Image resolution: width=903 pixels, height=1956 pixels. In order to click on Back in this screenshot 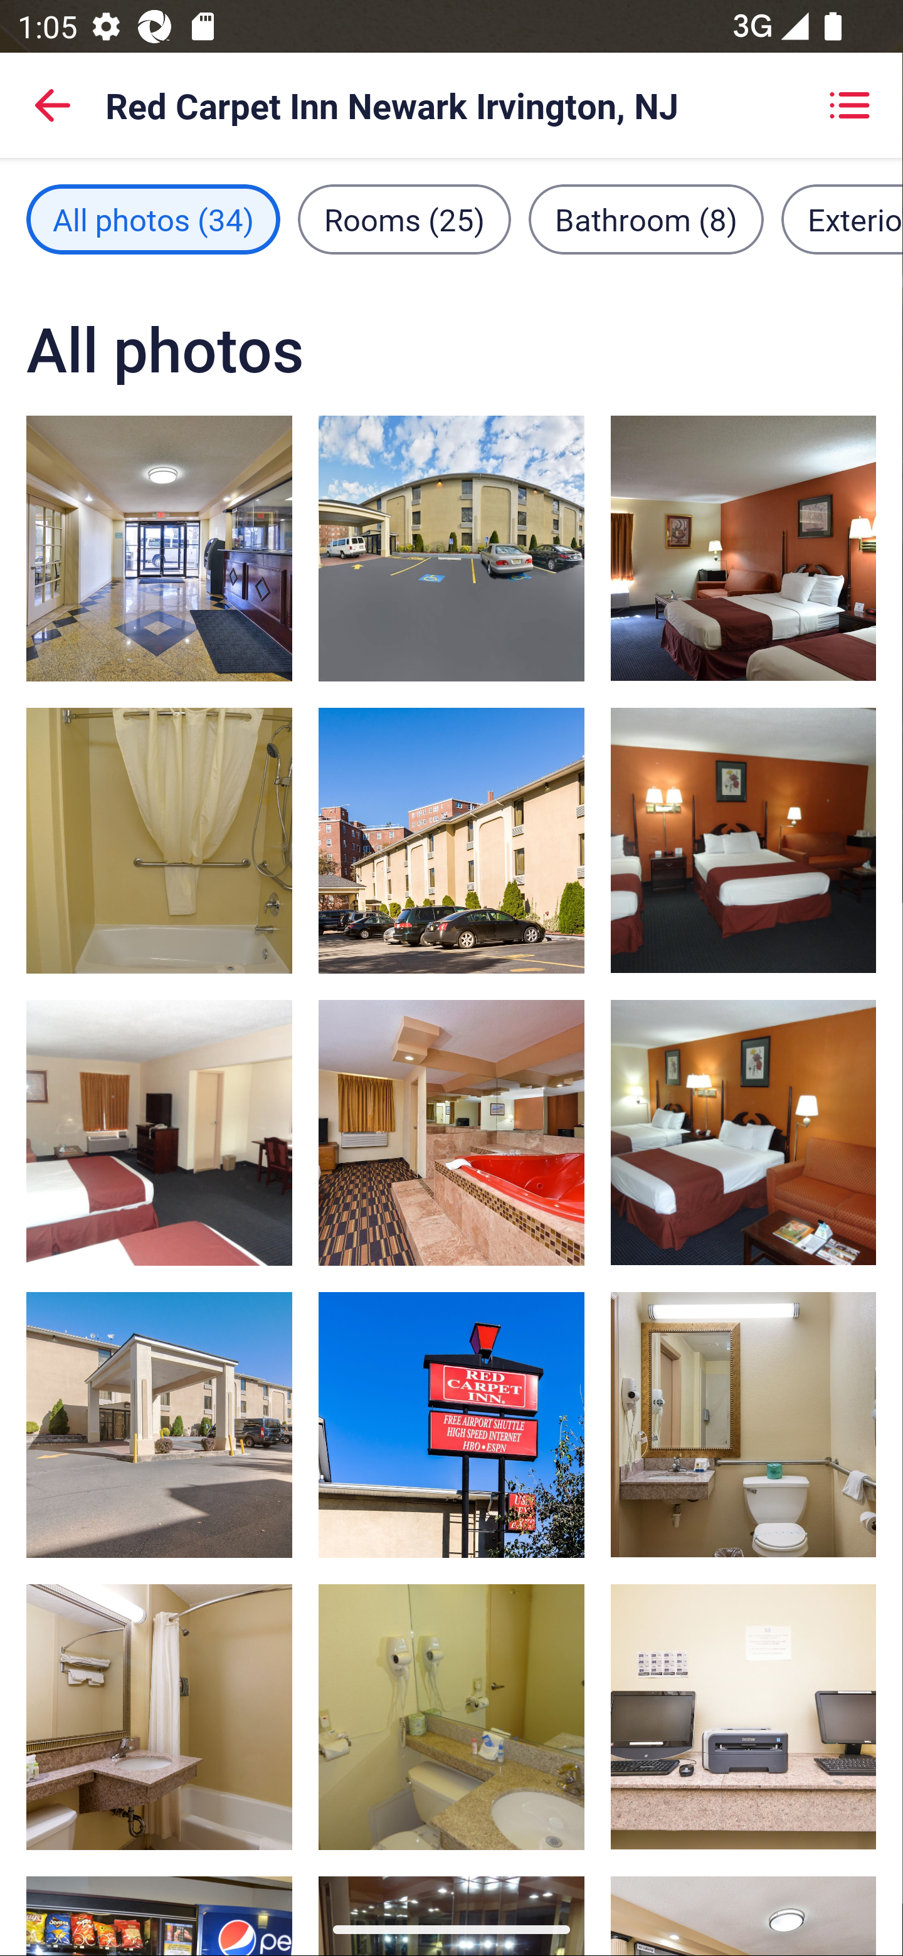, I will do `click(53, 105)`.